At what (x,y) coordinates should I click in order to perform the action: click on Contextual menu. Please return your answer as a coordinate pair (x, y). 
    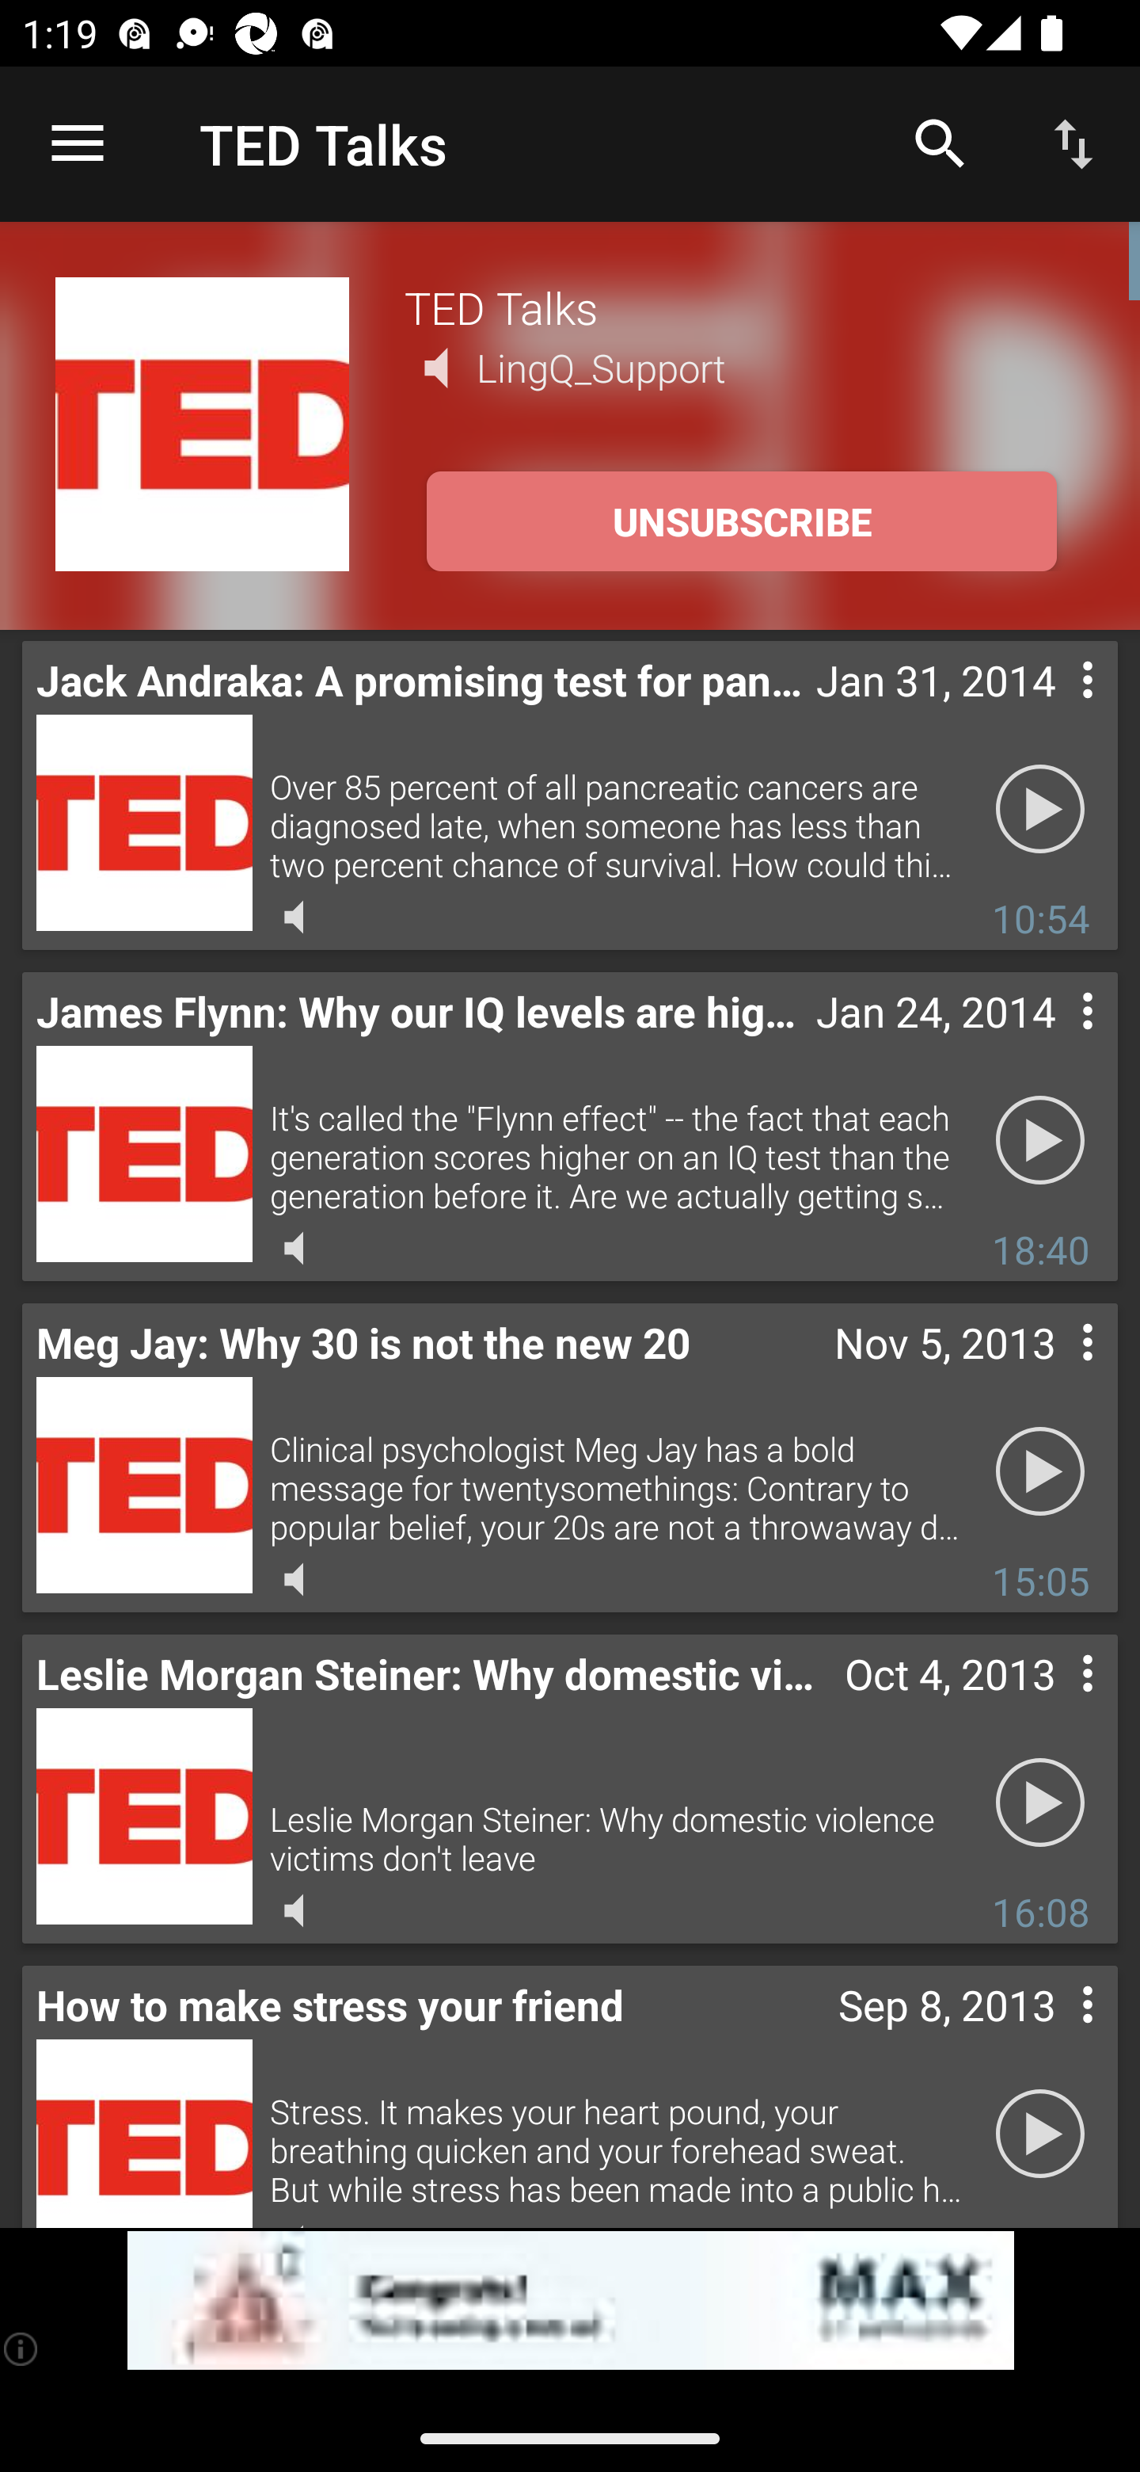
    Looking at the image, I should click on (1053, 1372).